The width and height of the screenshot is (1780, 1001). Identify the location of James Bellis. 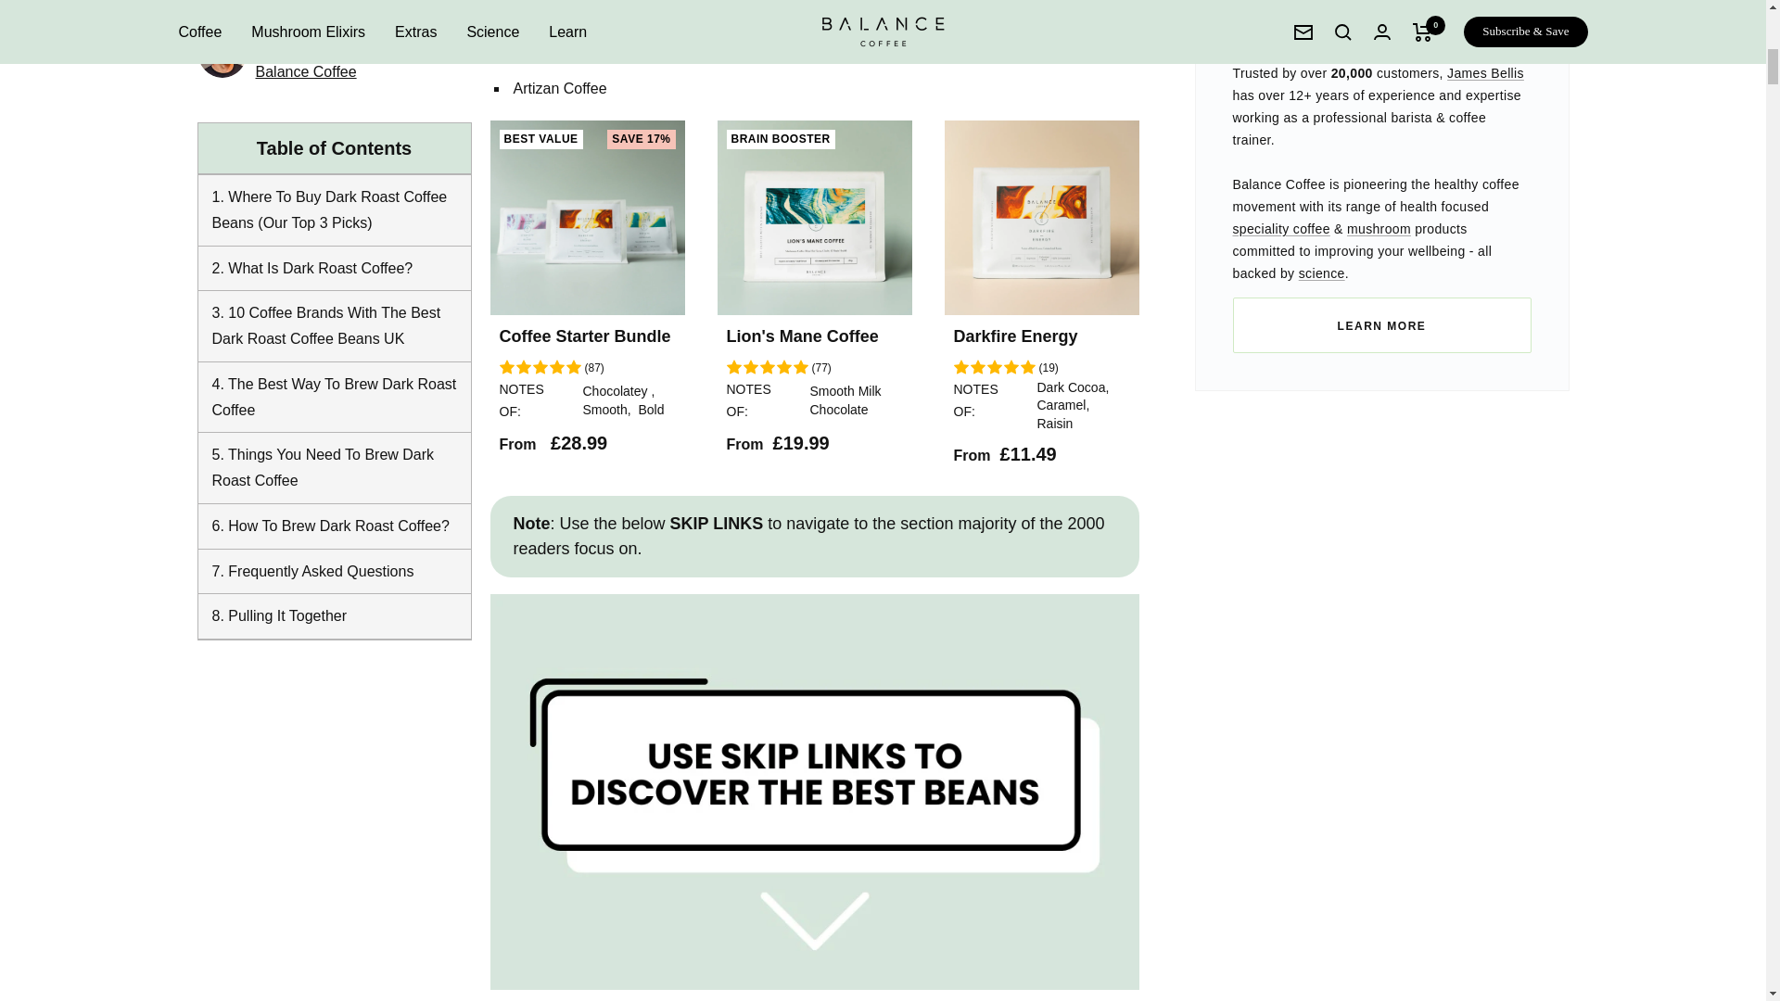
(1485, 73).